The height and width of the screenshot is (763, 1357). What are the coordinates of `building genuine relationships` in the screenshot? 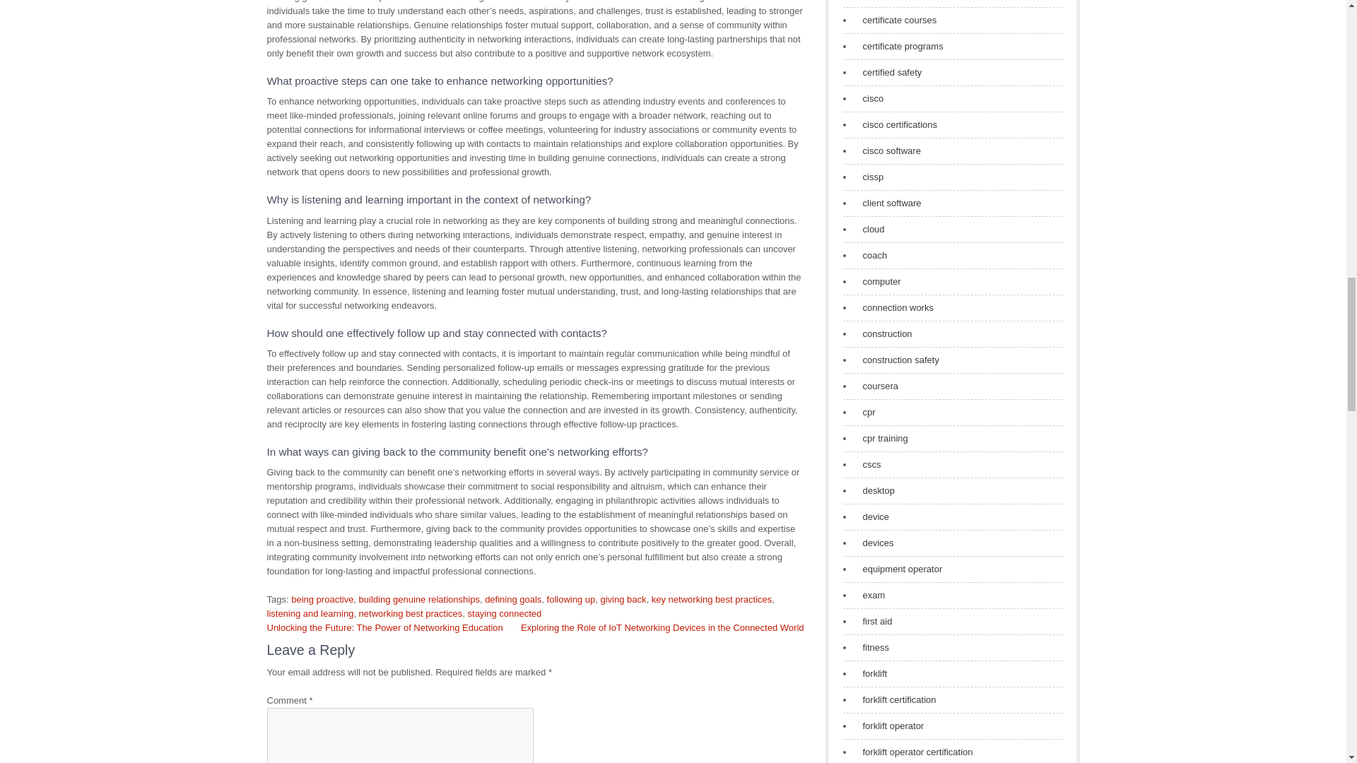 It's located at (420, 599).